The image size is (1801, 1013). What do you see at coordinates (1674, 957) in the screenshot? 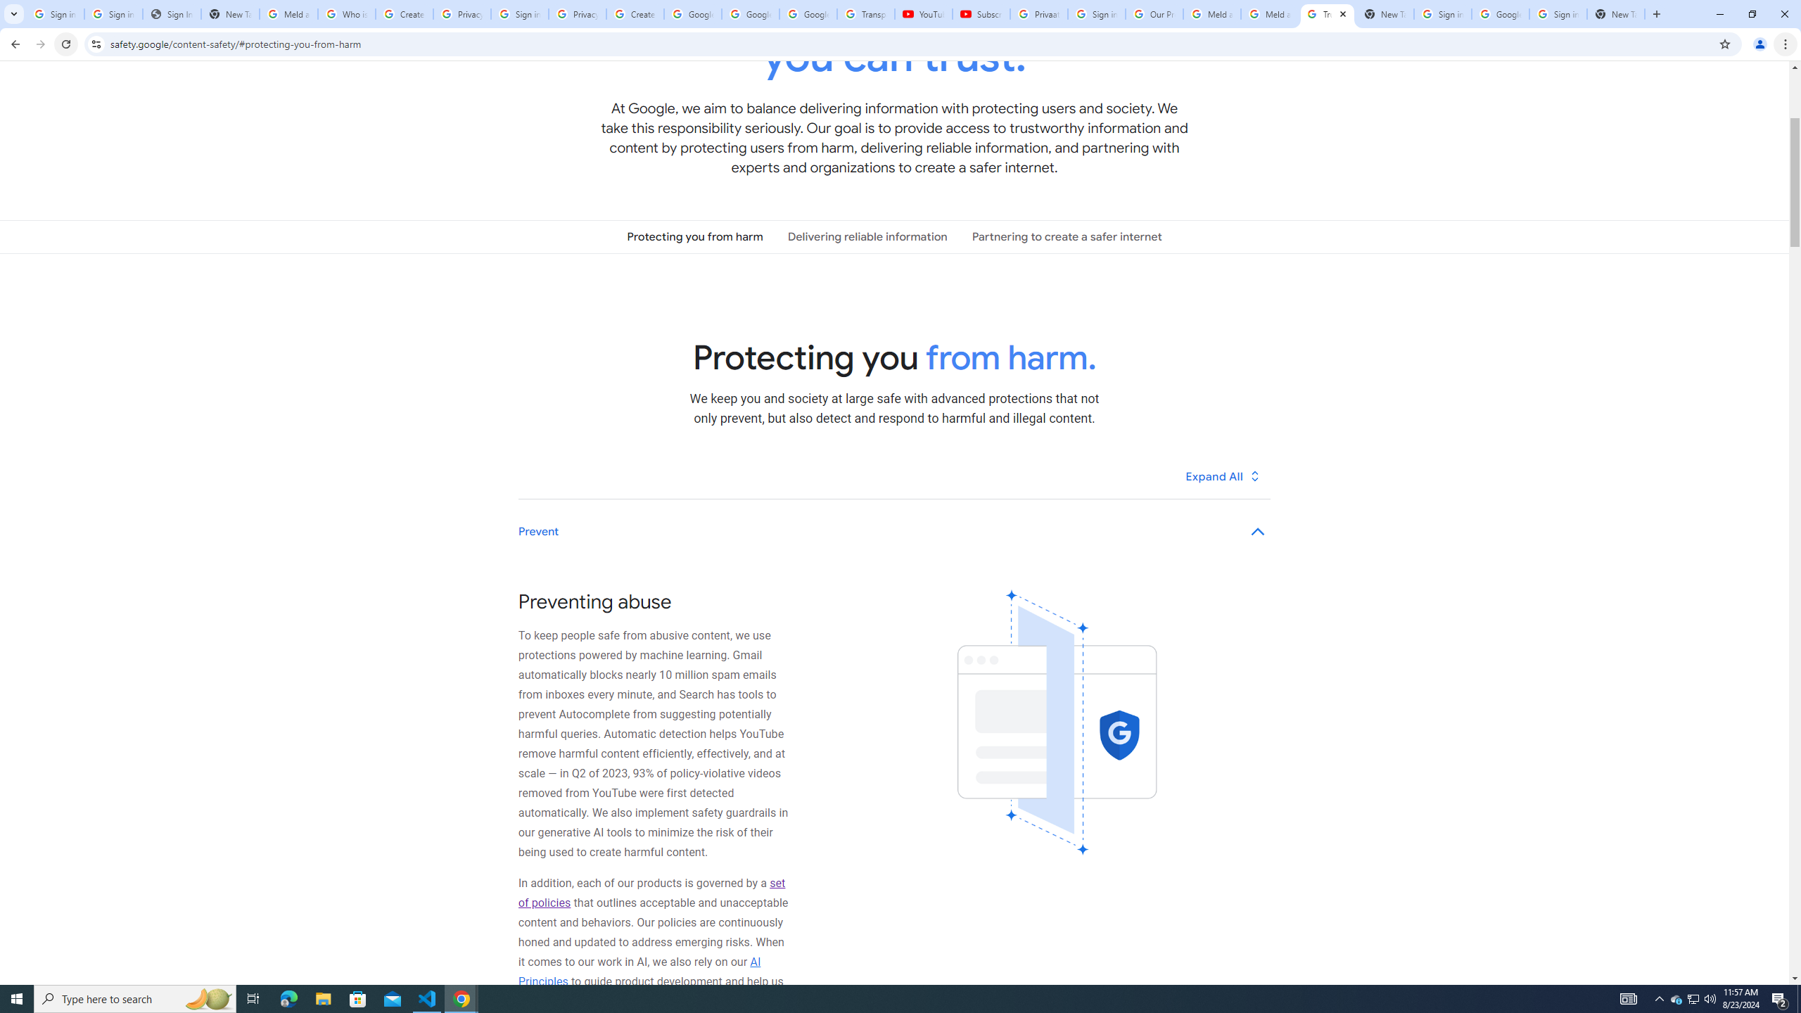
I see `Text Size` at bounding box center [1674, 957].